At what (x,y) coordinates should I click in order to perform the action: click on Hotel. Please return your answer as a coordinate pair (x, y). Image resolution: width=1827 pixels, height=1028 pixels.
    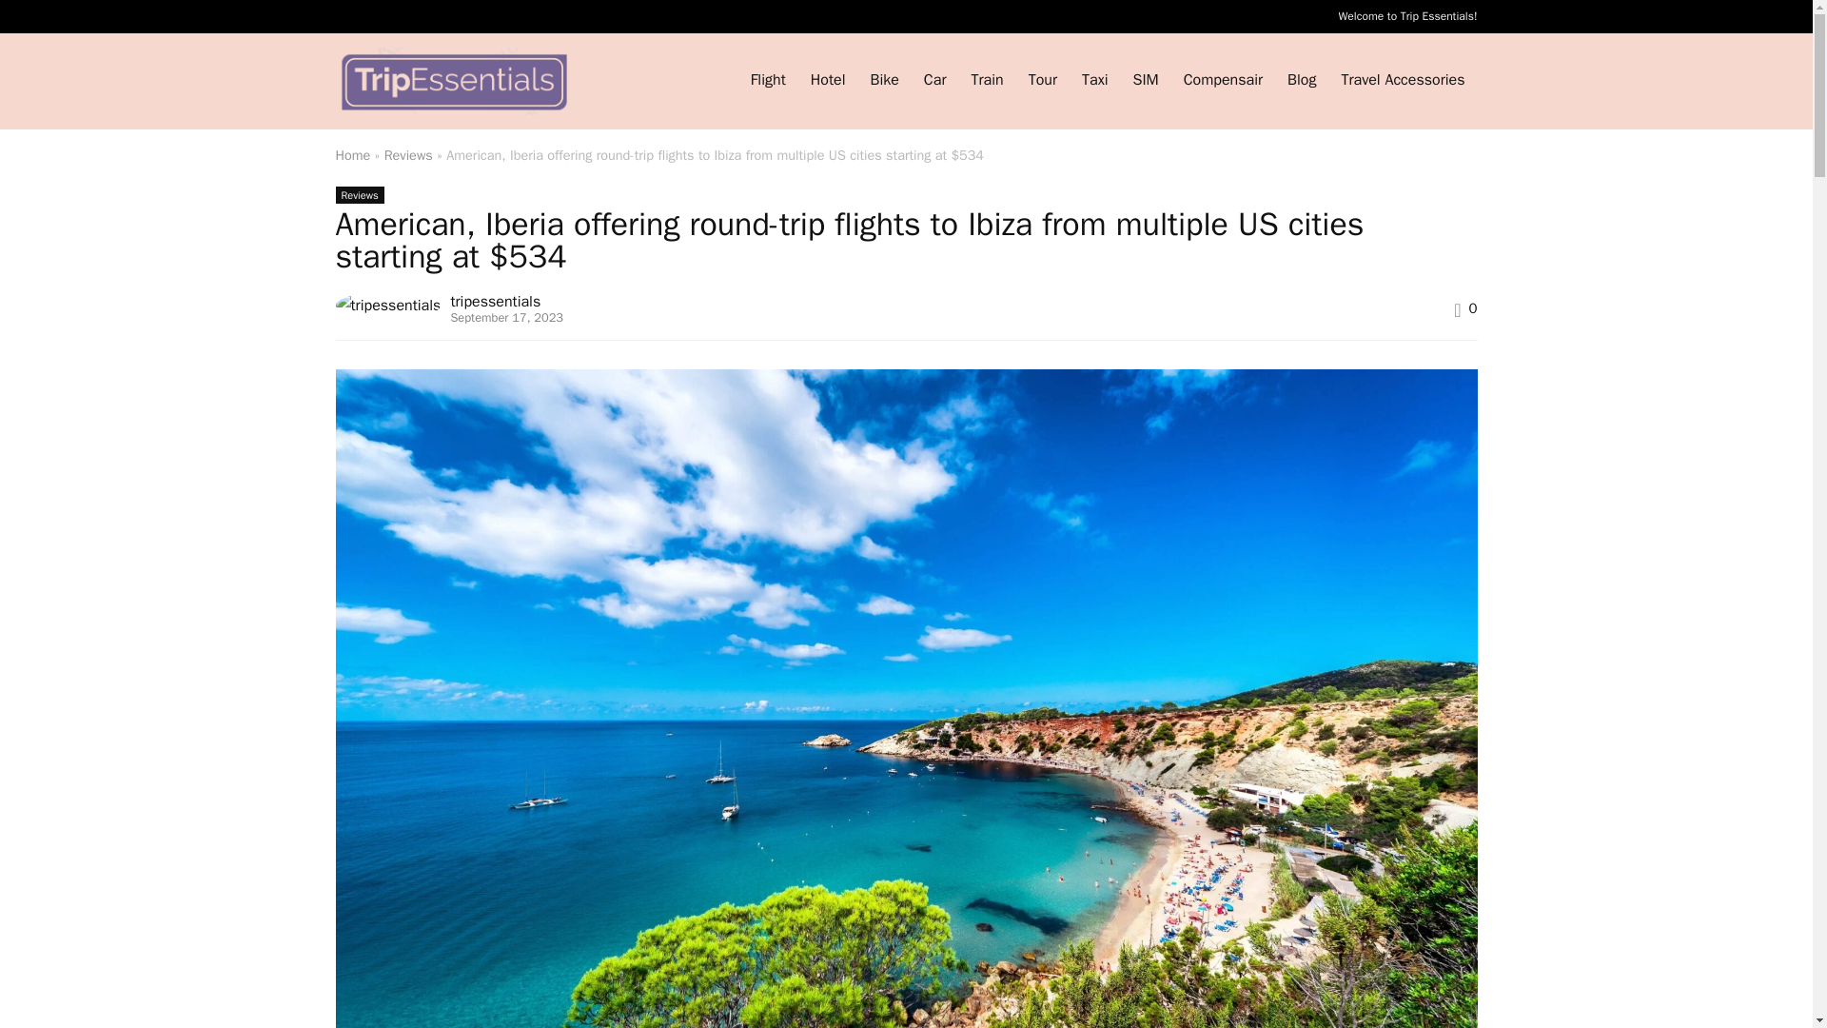
    Looking at the image, I should click on (828, 81).